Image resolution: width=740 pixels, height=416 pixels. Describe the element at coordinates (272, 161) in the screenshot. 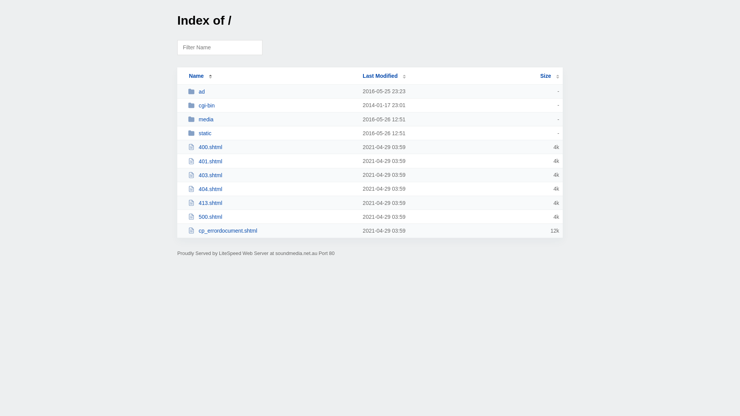

I see `401.shtml` at that location.